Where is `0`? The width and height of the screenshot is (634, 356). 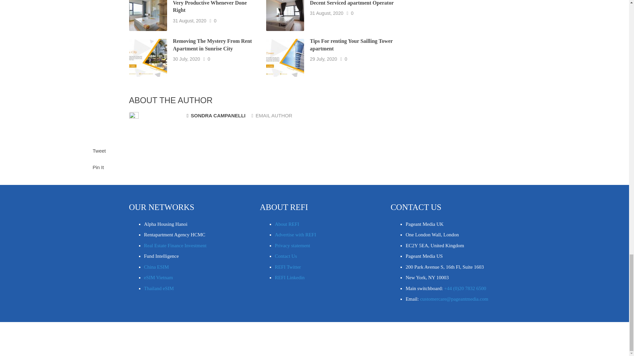
0 is located at coordinates (352, 13).